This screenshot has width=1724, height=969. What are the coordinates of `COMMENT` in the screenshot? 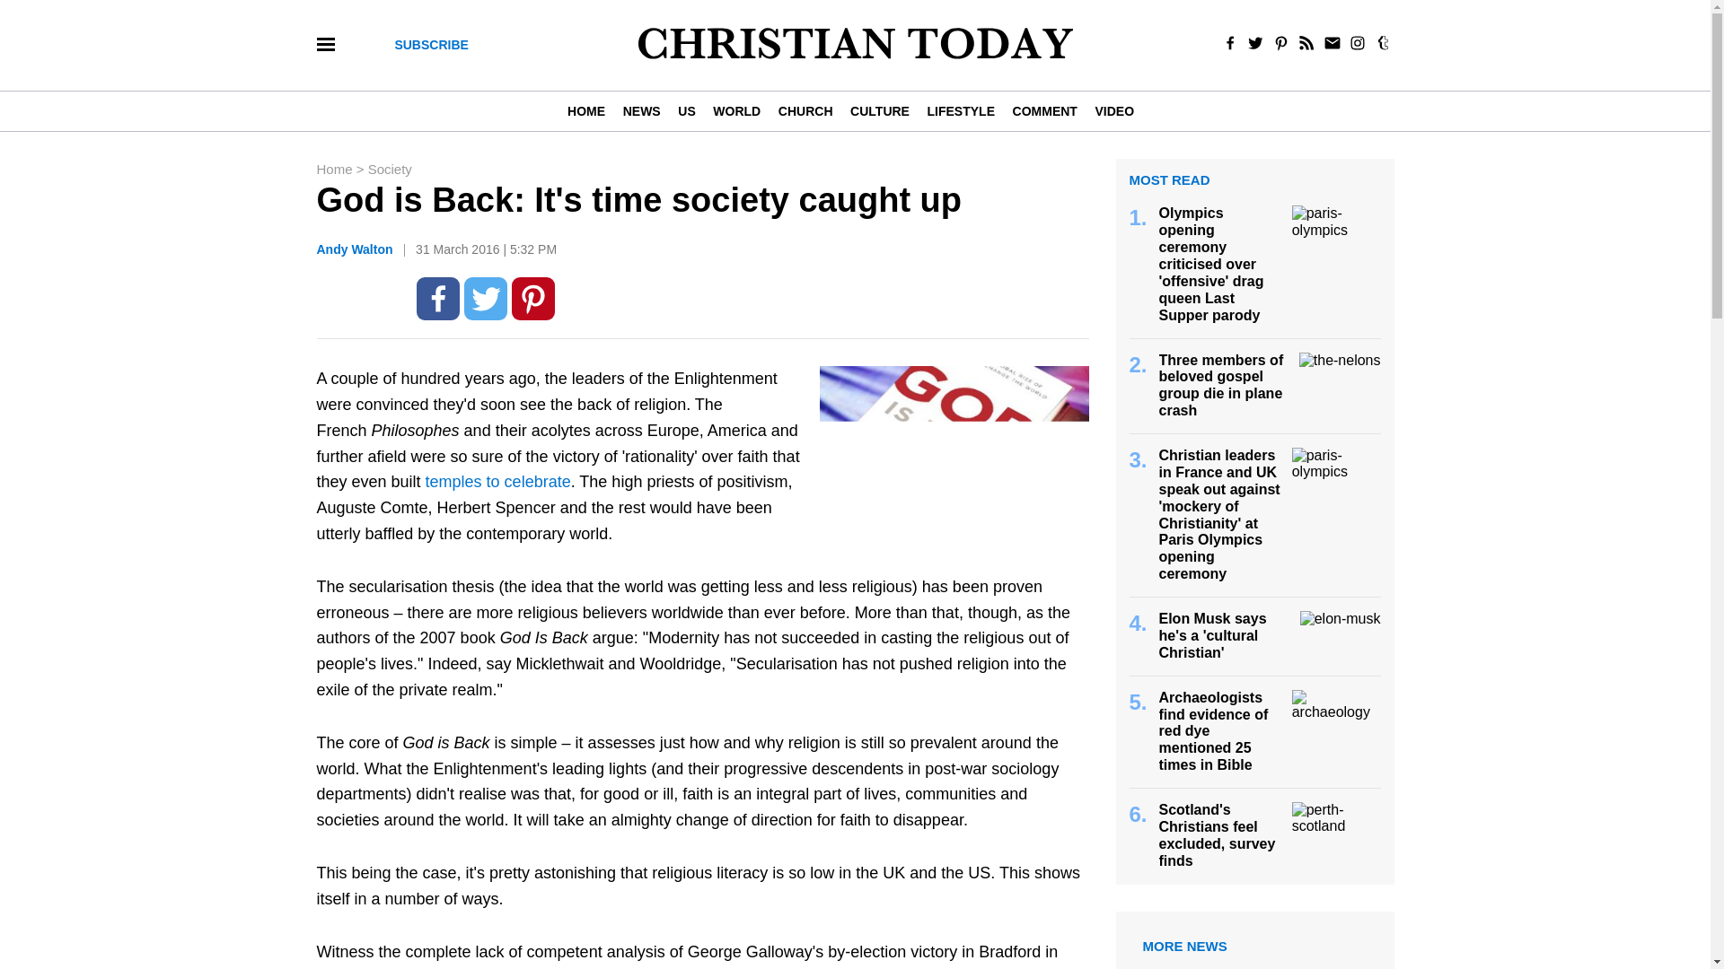 It's located at (1044, 110).